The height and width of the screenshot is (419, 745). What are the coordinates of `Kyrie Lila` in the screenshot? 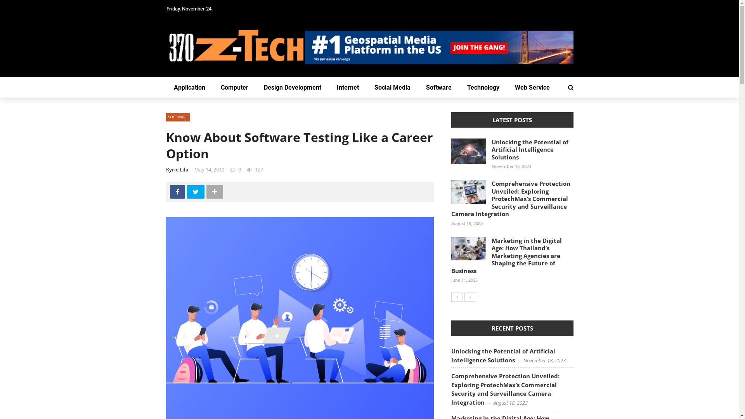 It's located at (177, 170).